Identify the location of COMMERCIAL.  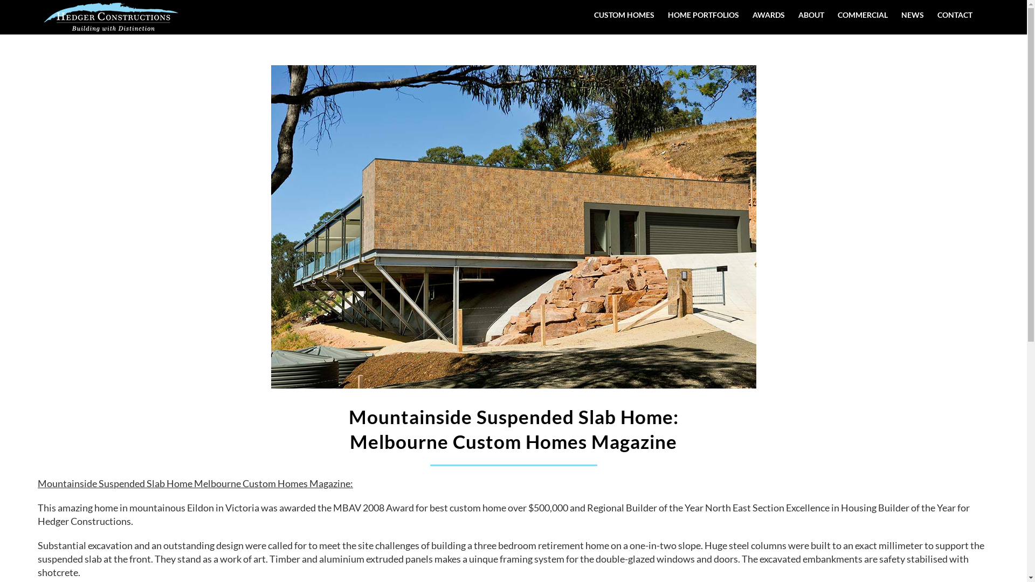
(862, 15).